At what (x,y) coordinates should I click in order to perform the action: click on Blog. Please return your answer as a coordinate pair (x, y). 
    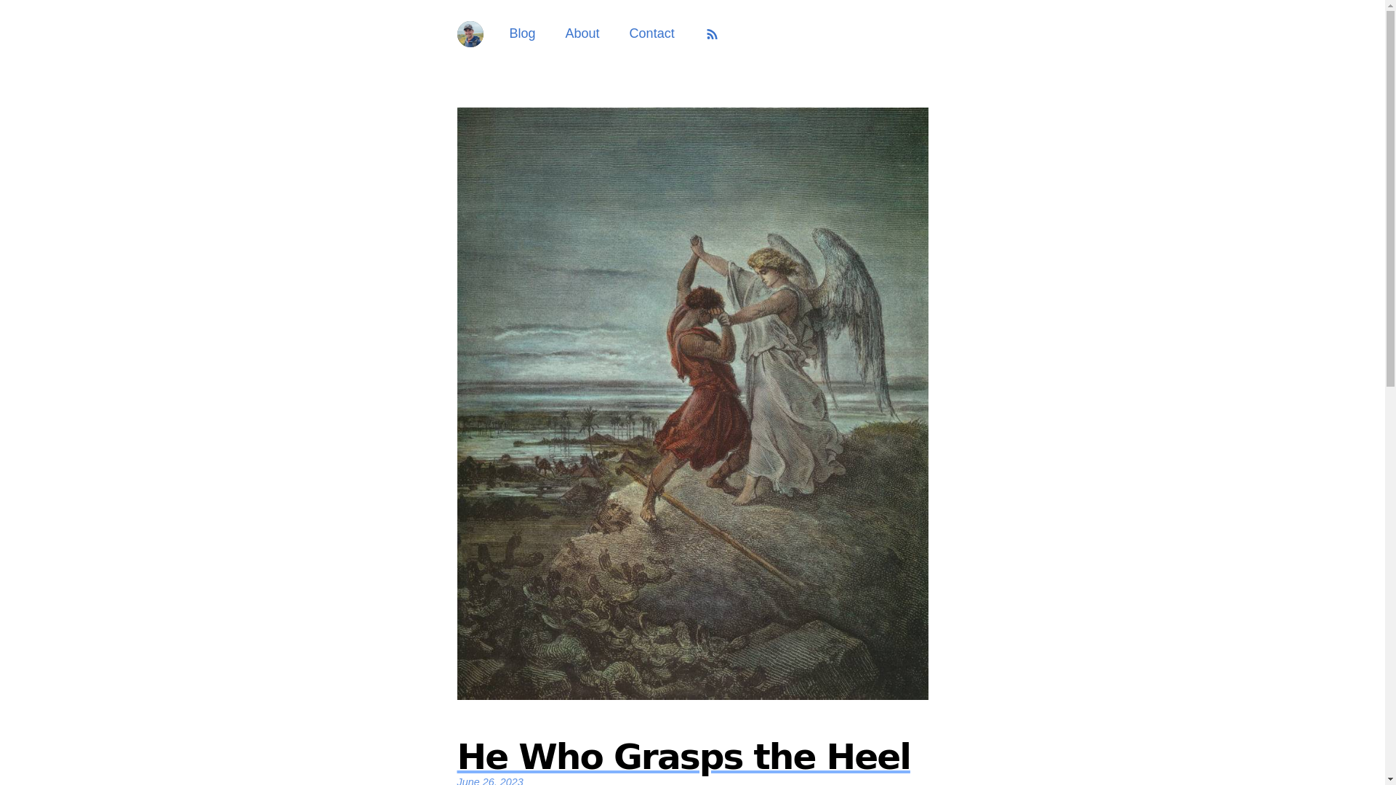
    Looking at the image, I should click on (582, 33).